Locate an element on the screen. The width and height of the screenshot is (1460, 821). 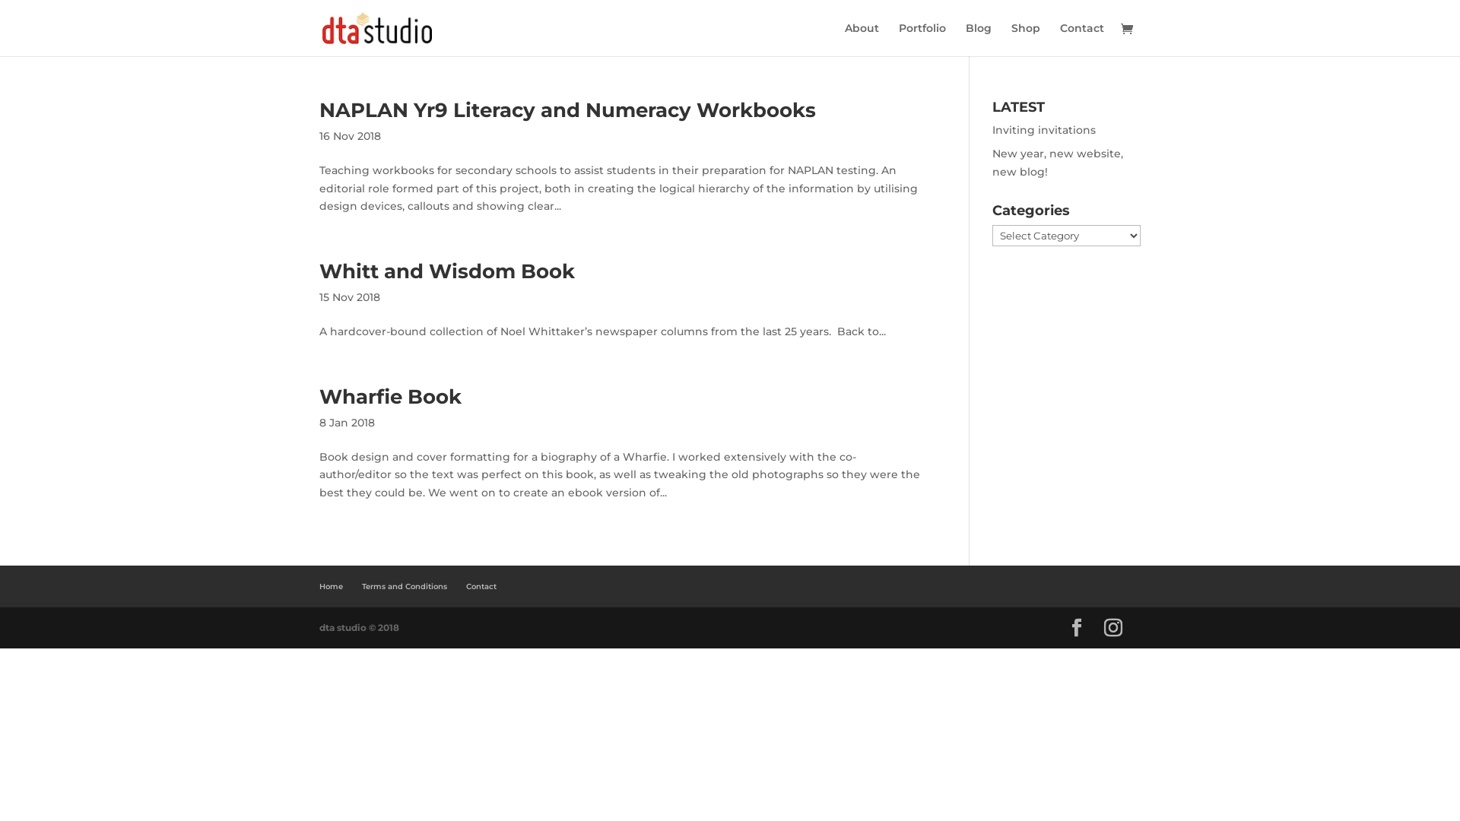
Home is located at coordinates (332, 587).